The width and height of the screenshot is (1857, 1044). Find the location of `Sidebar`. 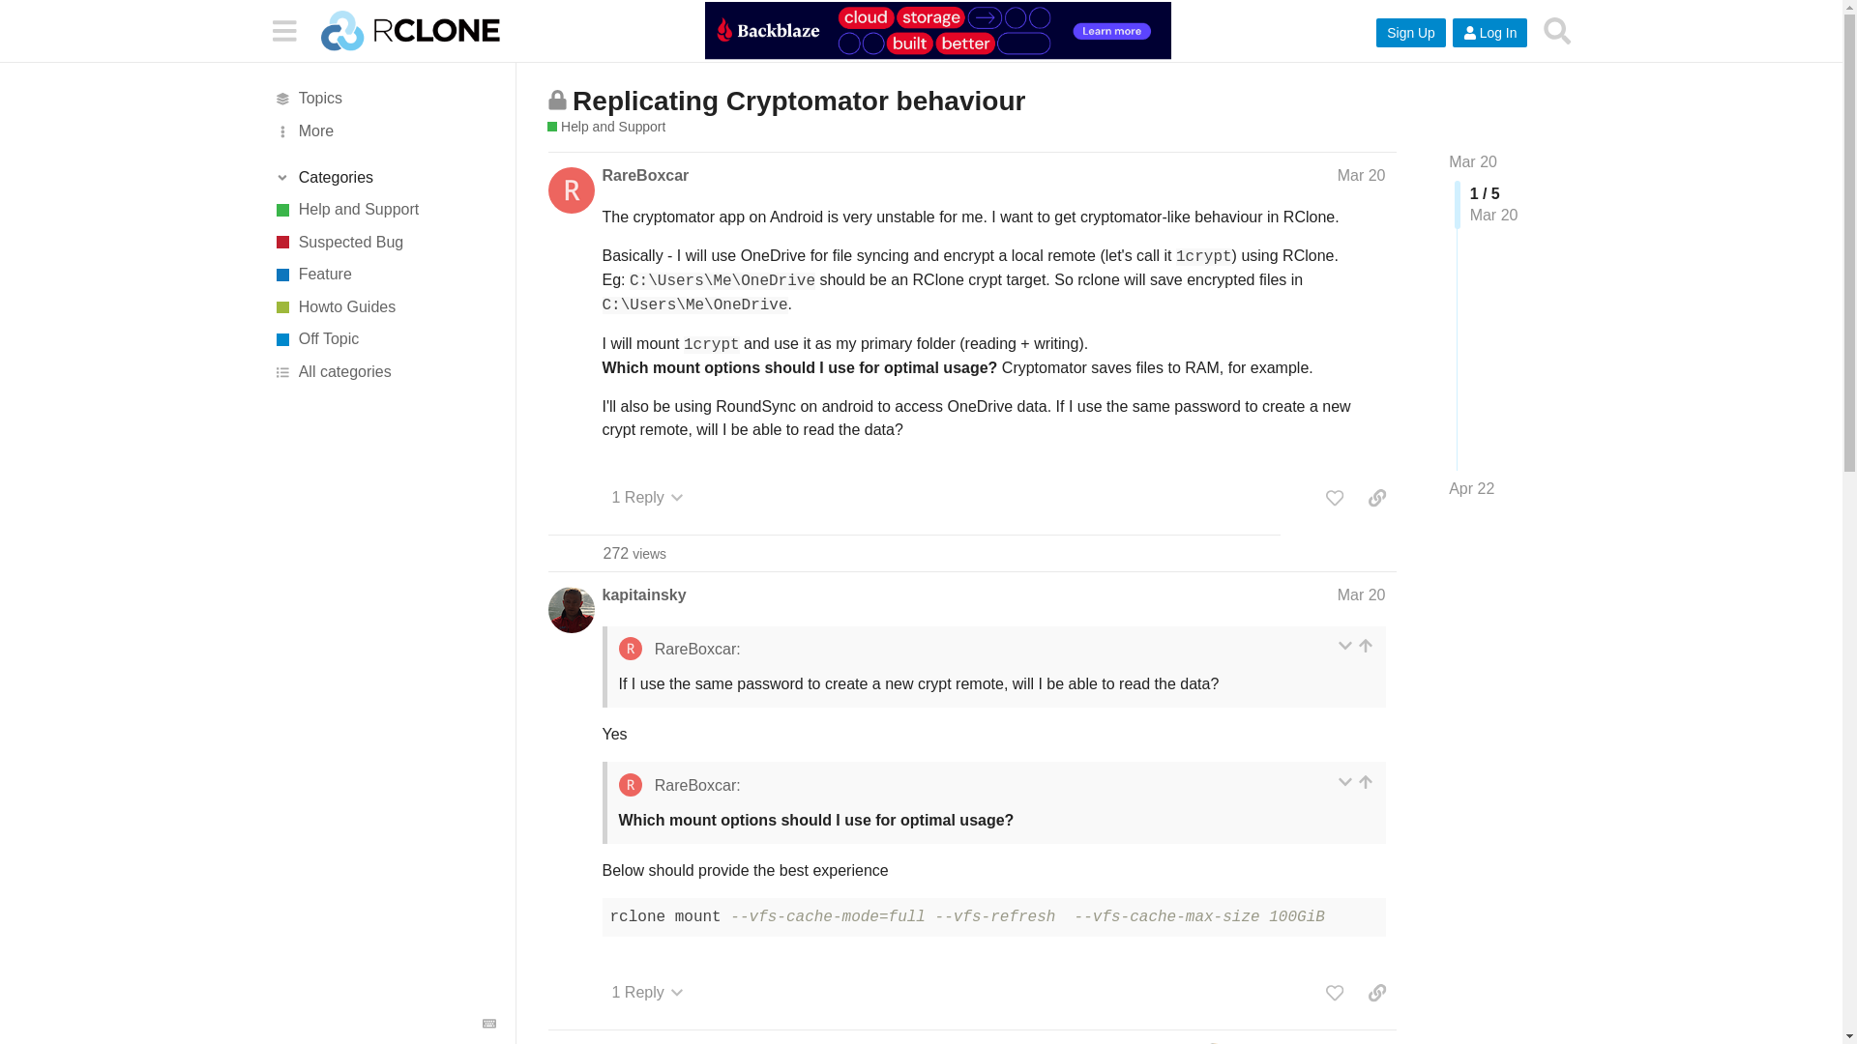

Sidebar is located at coordinates (283, 29).